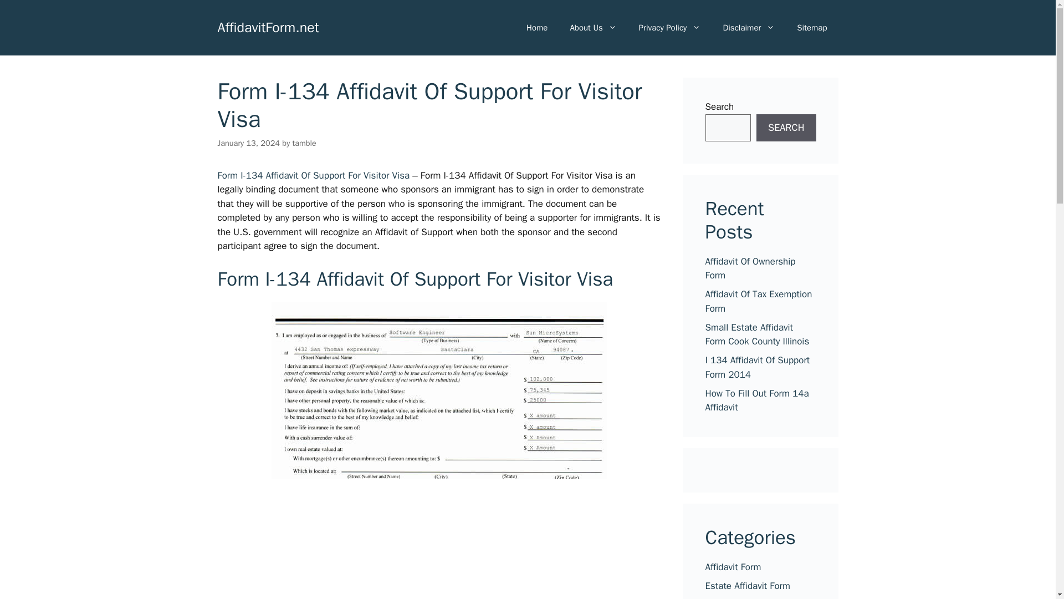  I want to click on tamble, so click(304, 143).